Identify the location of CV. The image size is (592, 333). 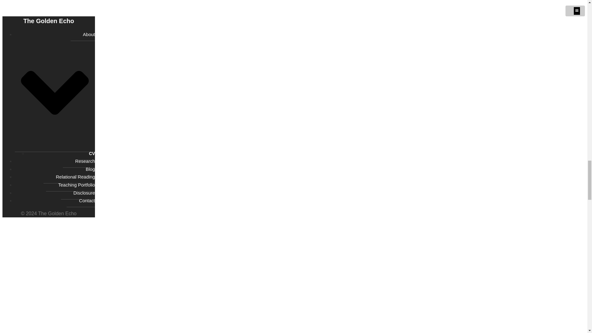
(86, 154).